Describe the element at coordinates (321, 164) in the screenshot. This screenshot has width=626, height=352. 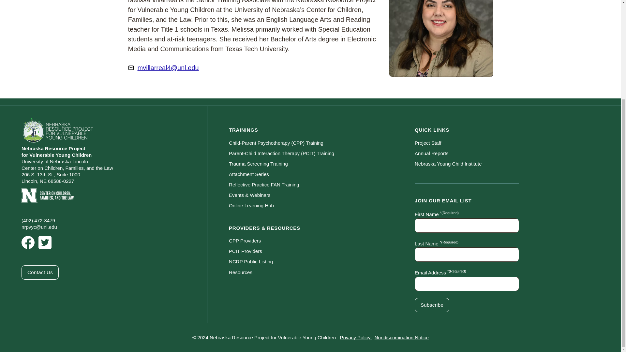
I see `Trauma Screening Training` at that location.